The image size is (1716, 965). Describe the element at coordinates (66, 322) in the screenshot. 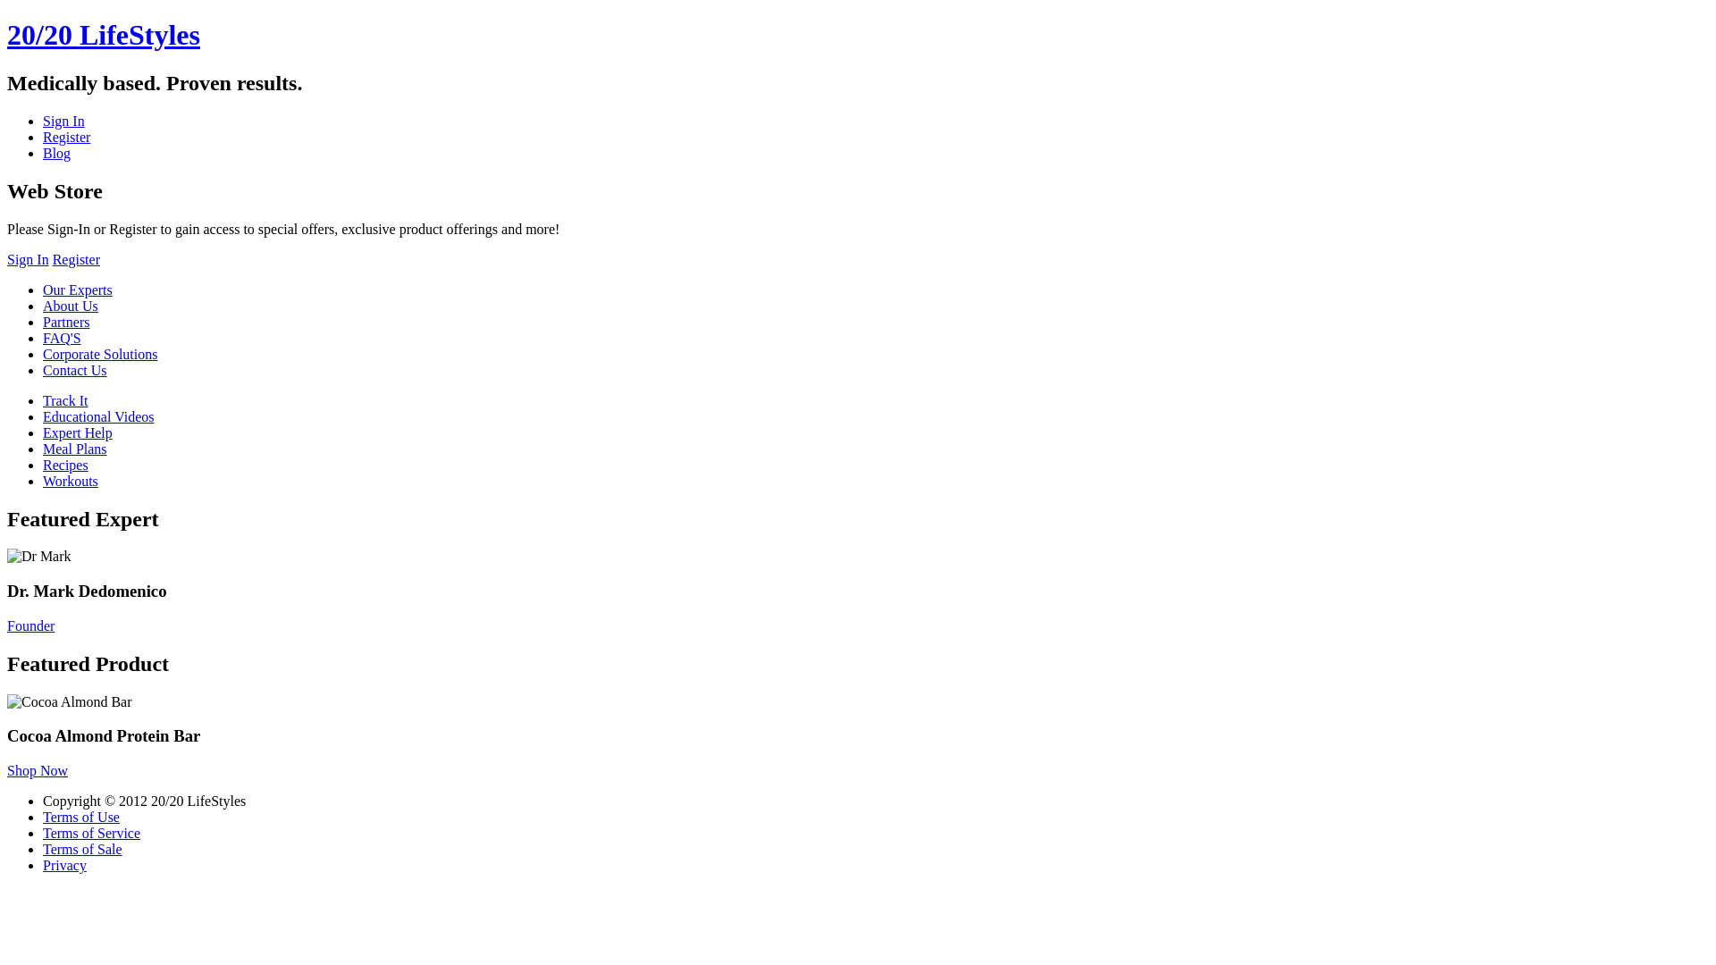

I see `Partners` at that location.